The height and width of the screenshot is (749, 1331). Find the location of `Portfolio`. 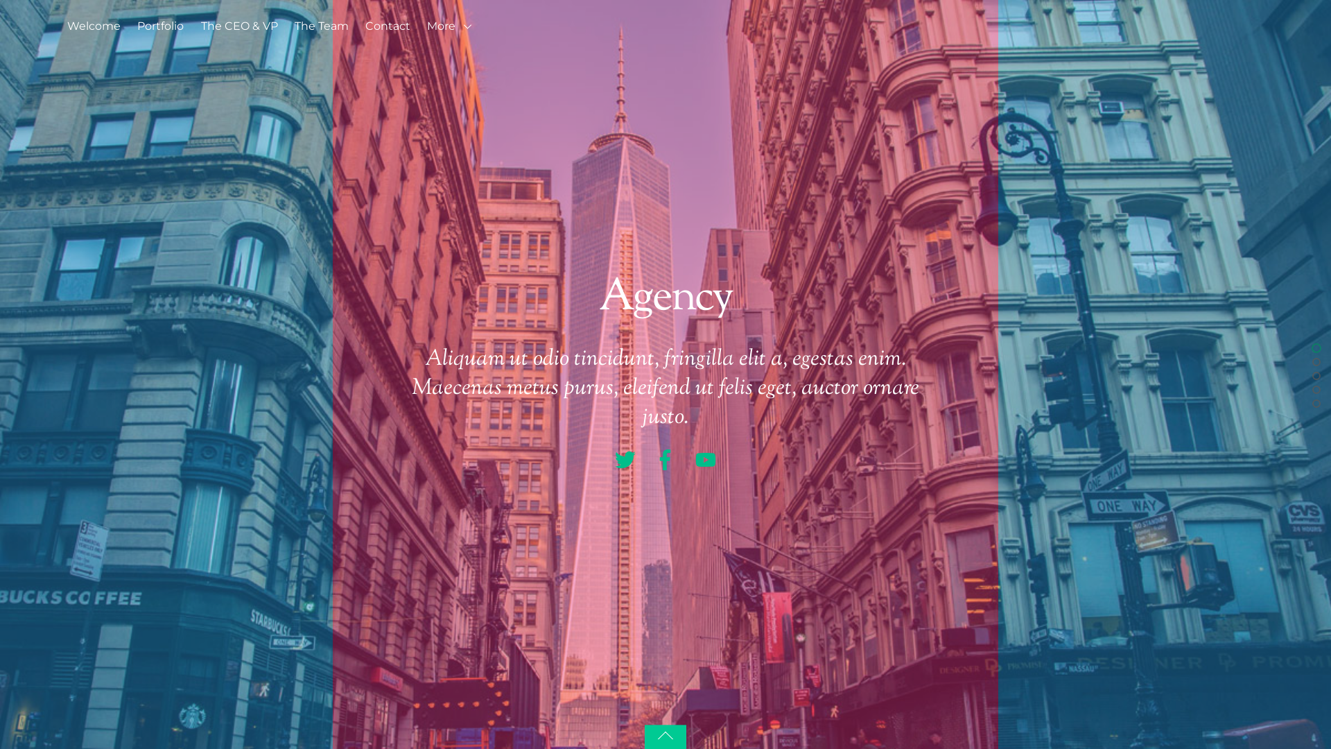

Portfolio is located at coordinates (161, 29).